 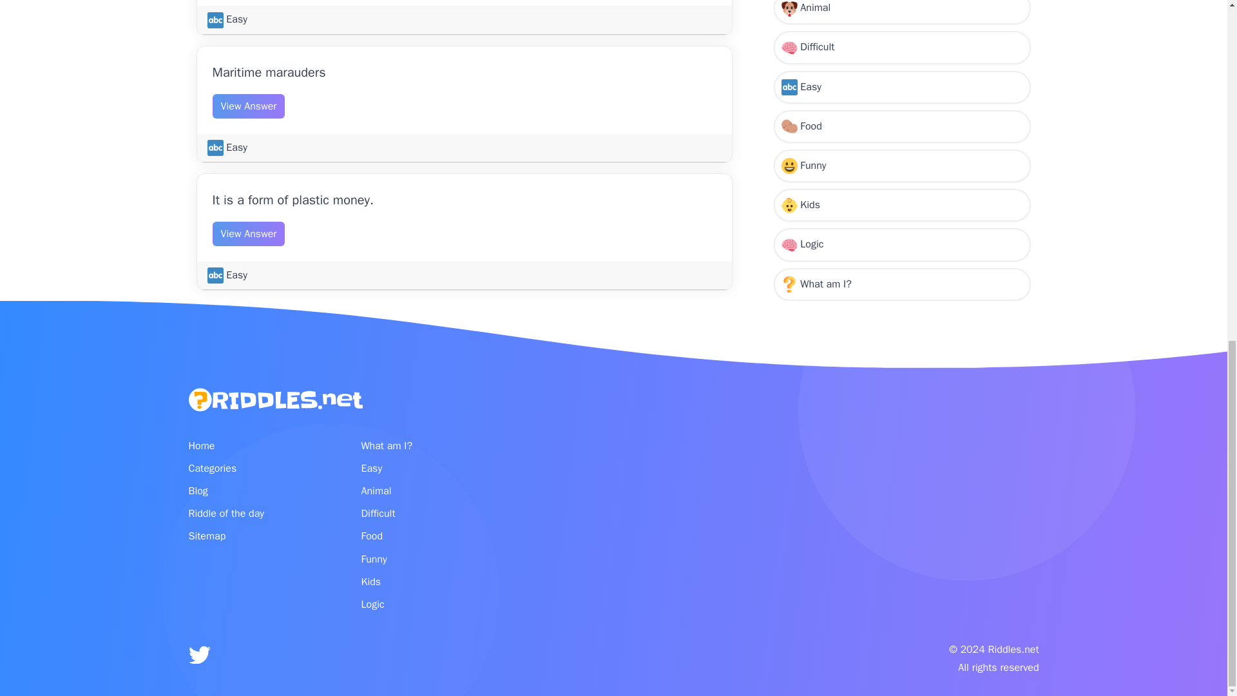 I want to click on Easy, so click(x=227, y=19).